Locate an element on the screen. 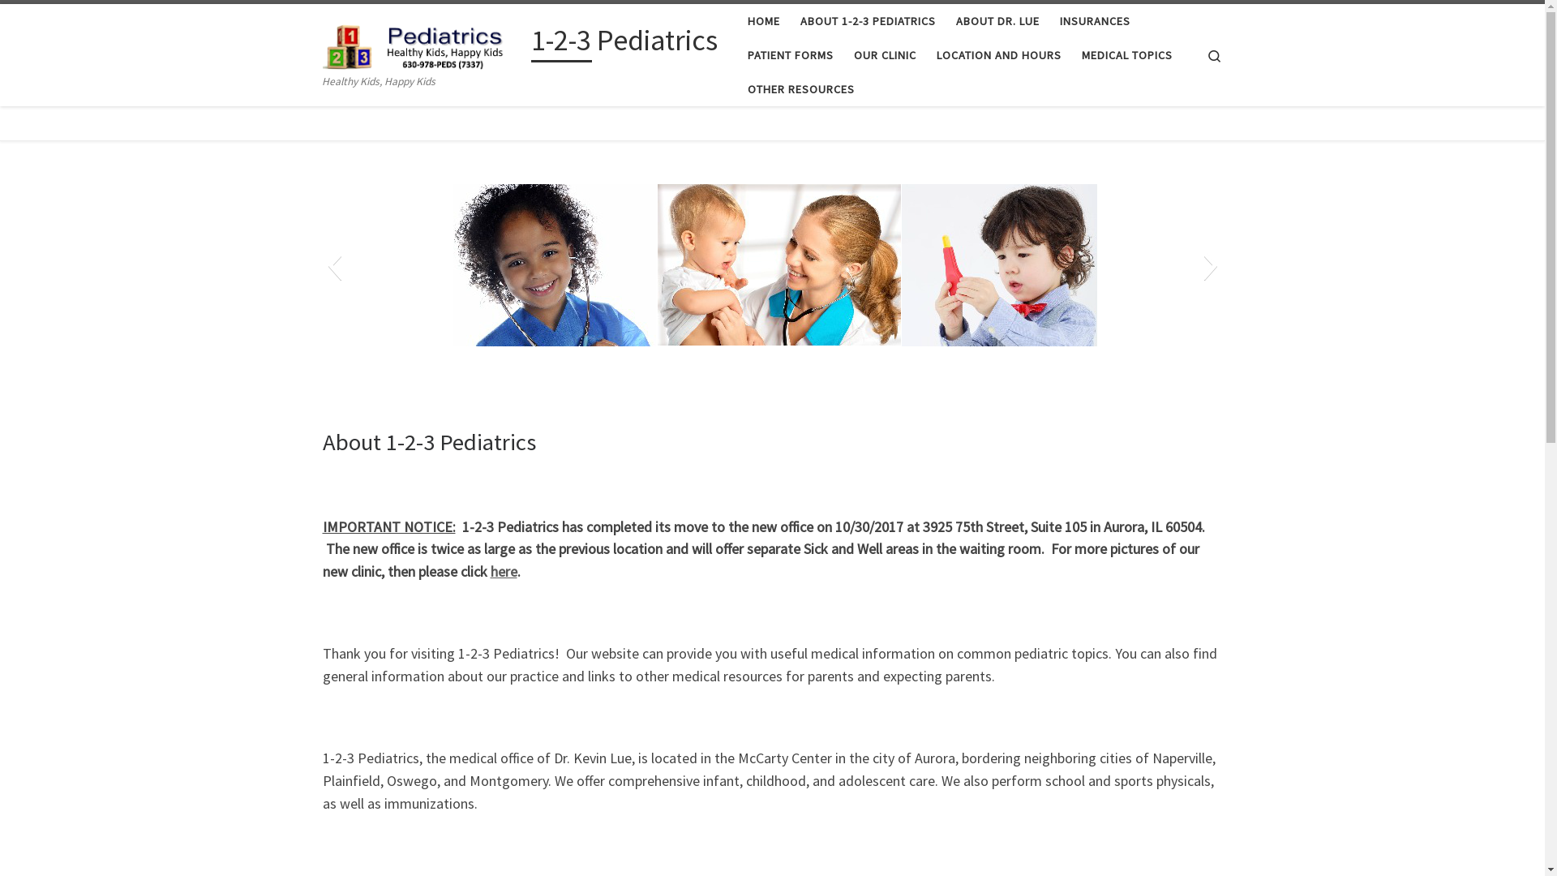 Image resolution: width=1557 pixels, height=876 pixels. OUR CLINIC is located at coordinates (885, 55).